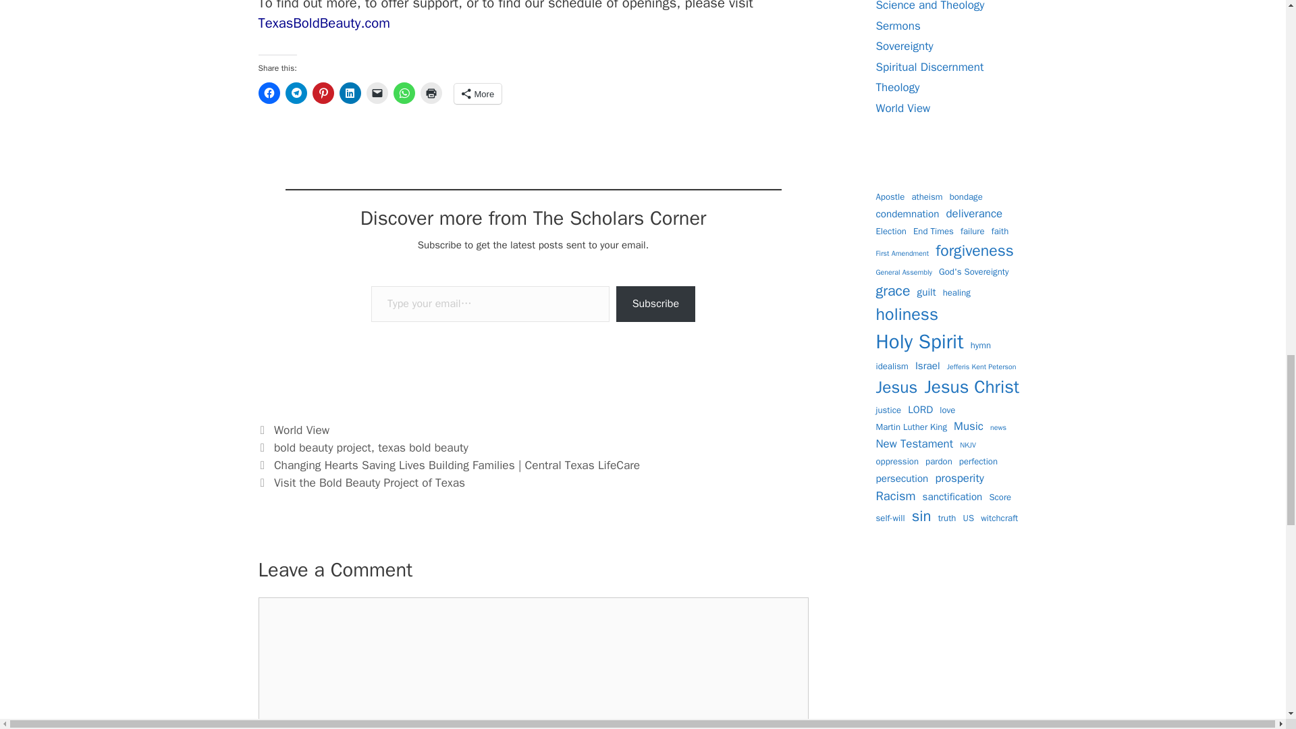 The image size is (1296, 729). What do you see at coordinates (349, 93) in the screenshot?
I see `Click to share on LinkedIn` at bounding box center [349, 93].